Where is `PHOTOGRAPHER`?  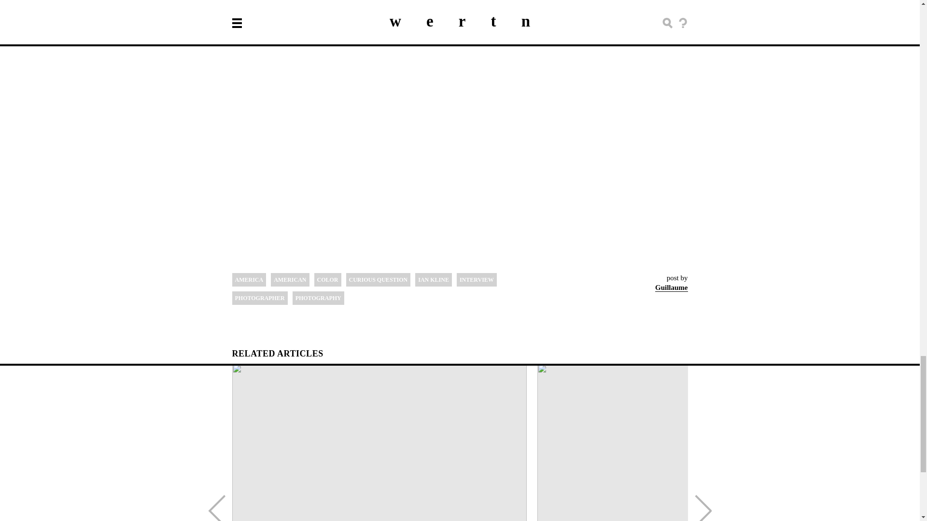 PHOTOGRAPHER is located at coordinates (260, 298).